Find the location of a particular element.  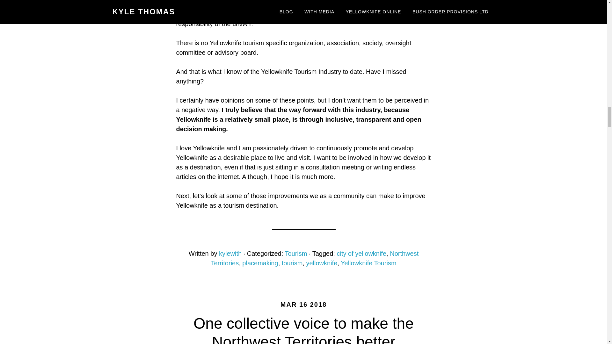

placemaking is located at coordinates (260, 263).